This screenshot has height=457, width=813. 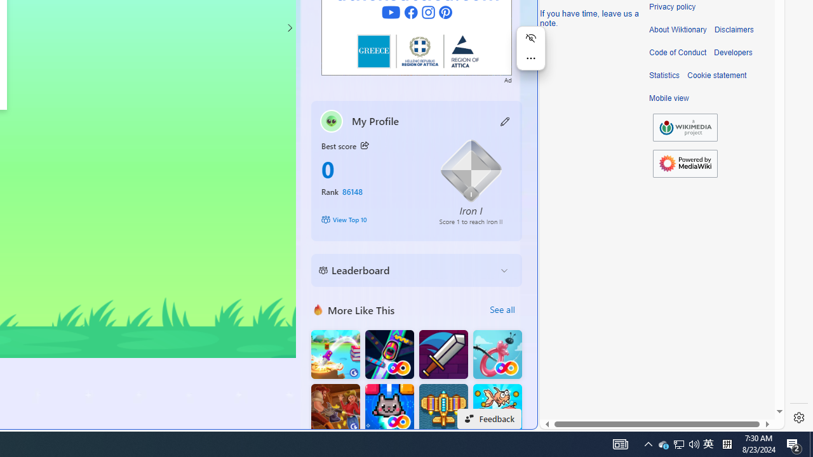 What do you see at coordinates (531, 48) in the screenshot?
I see `Mini menu on text selection` at bounding box center [531, 48].